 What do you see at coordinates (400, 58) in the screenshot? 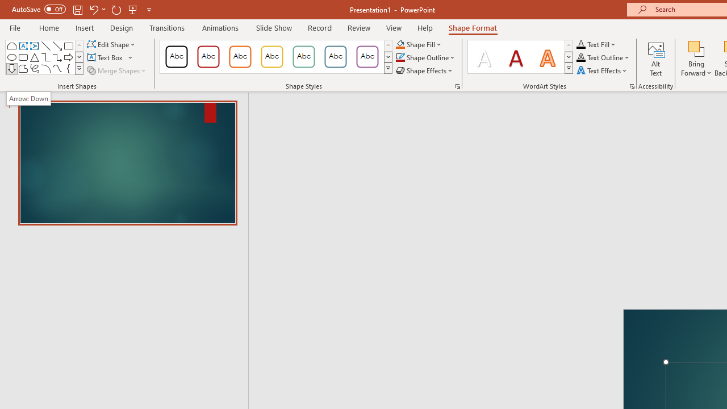
I see `Shape Outline Blue, Accent 1` at bounding box center [400, 58].